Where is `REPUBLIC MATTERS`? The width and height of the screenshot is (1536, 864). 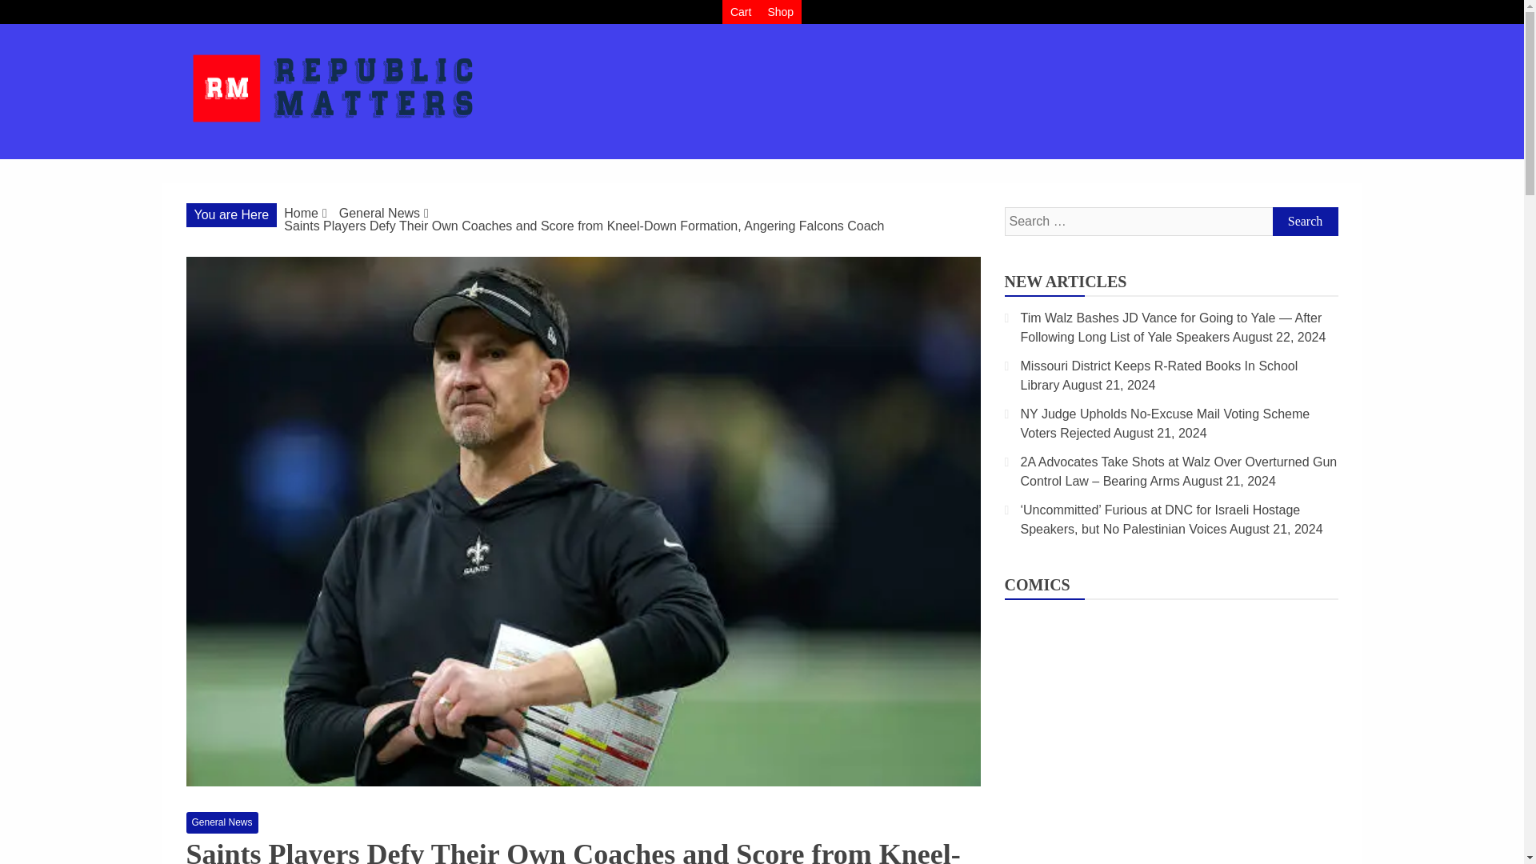
REPUBLIC MATTERS is located at coordinates (359, 158).